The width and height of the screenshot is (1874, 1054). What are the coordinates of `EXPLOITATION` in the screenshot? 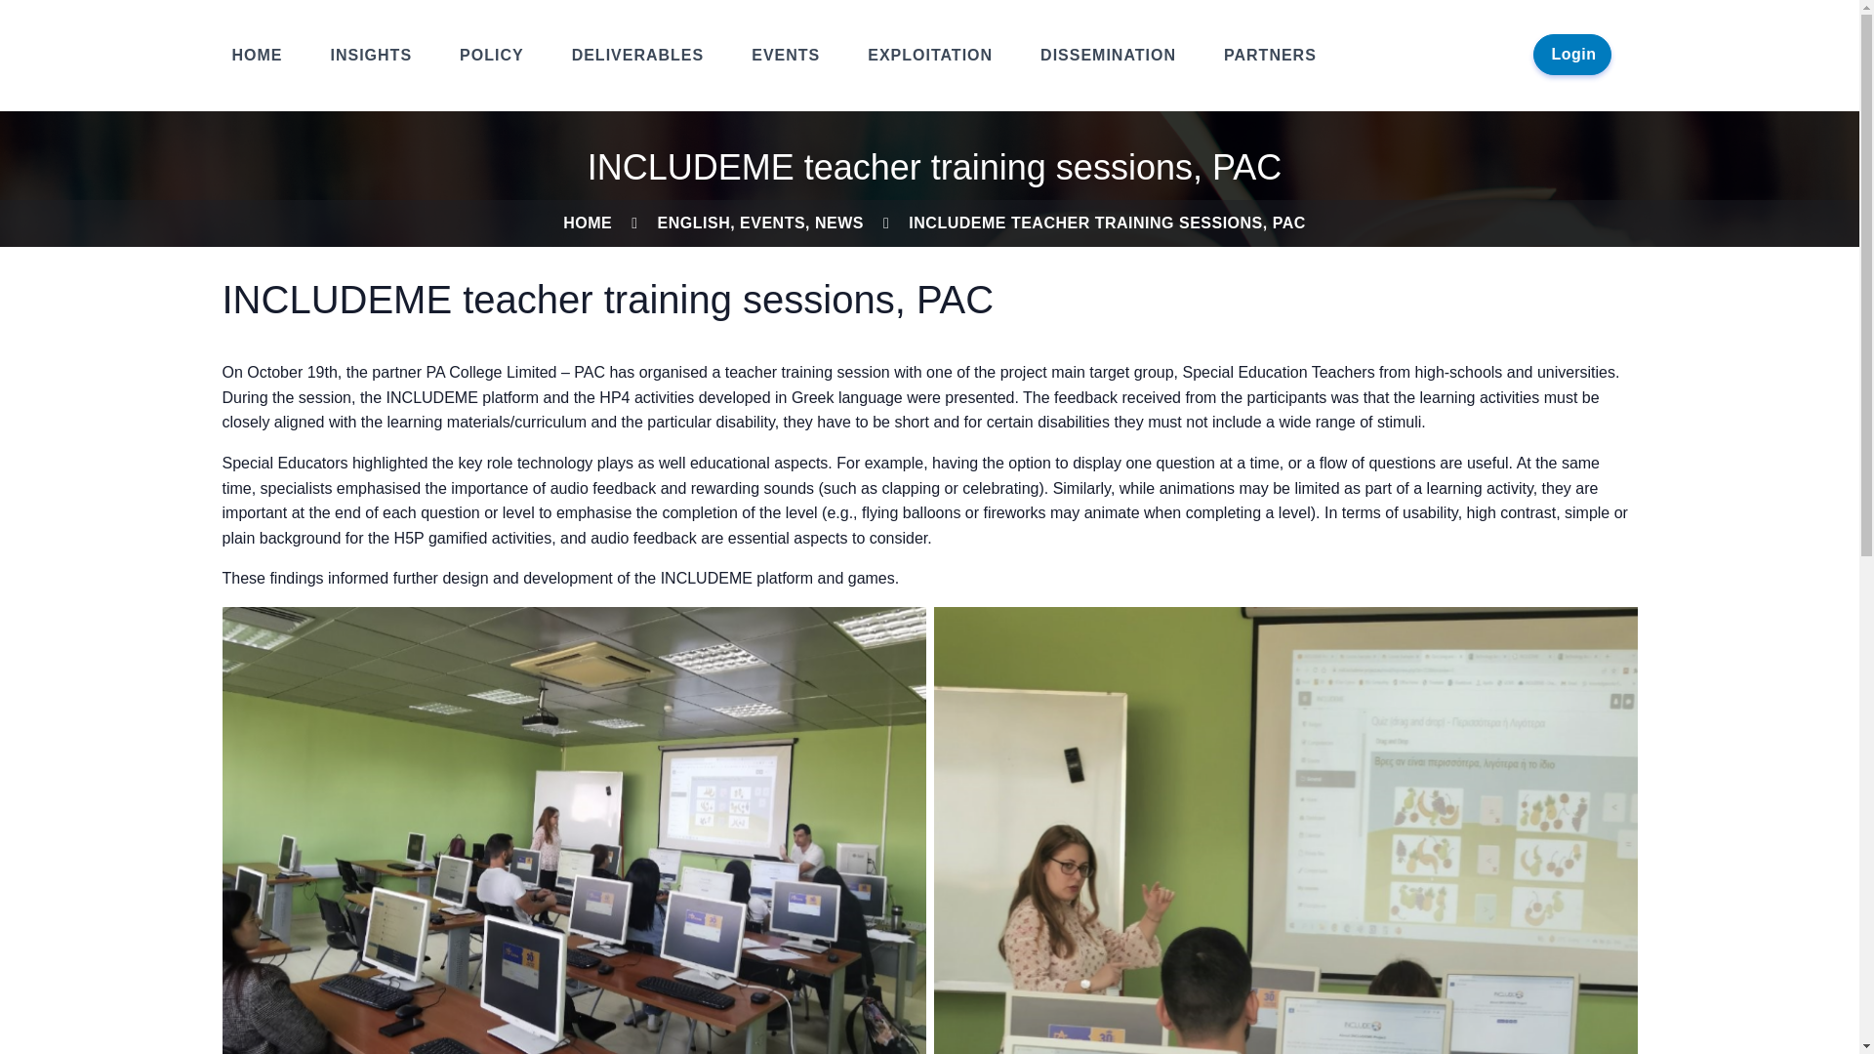 It's located at (931, 55).